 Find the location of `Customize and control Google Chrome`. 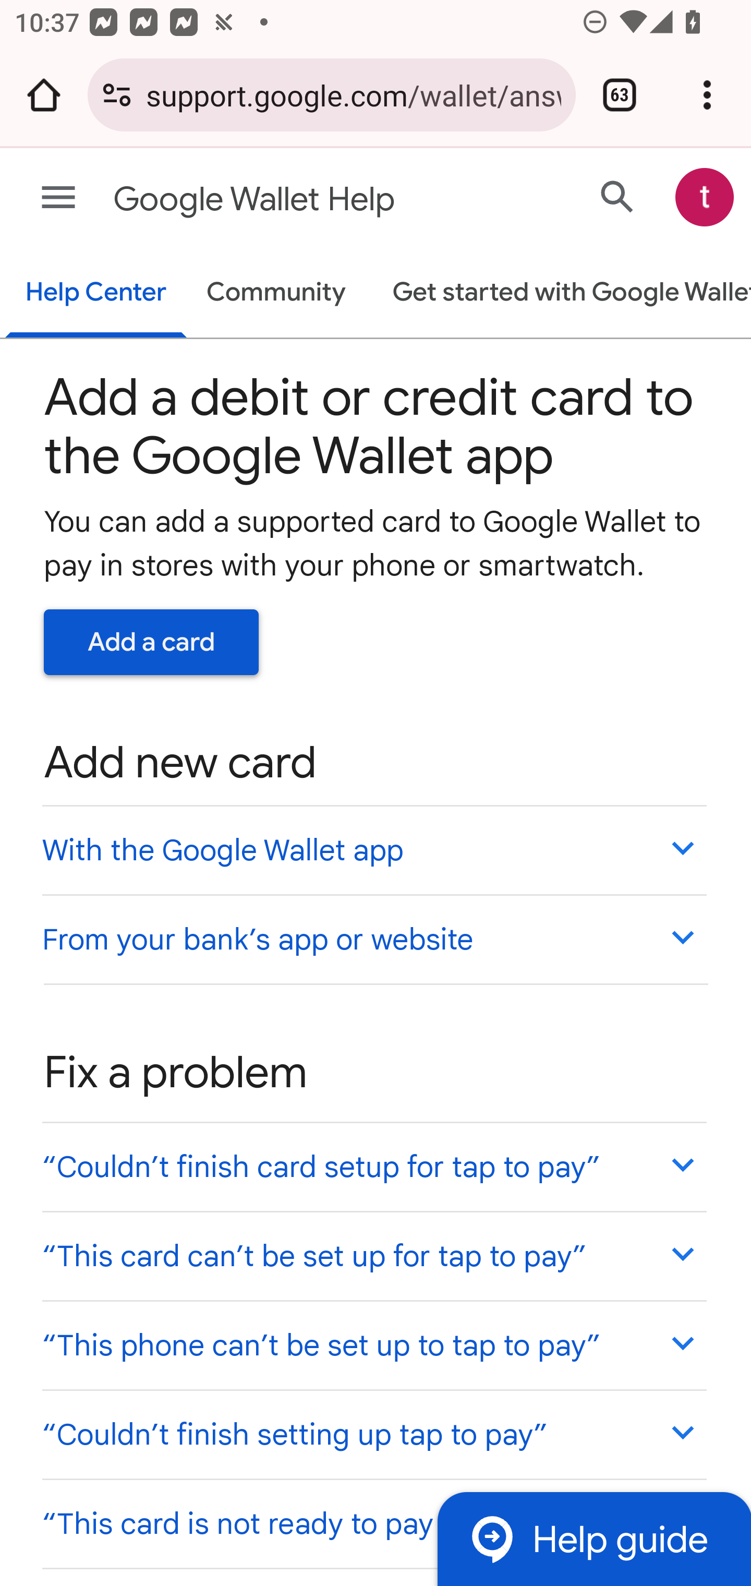

Customize and control Google Chrome is located at coordinates (707, 95).